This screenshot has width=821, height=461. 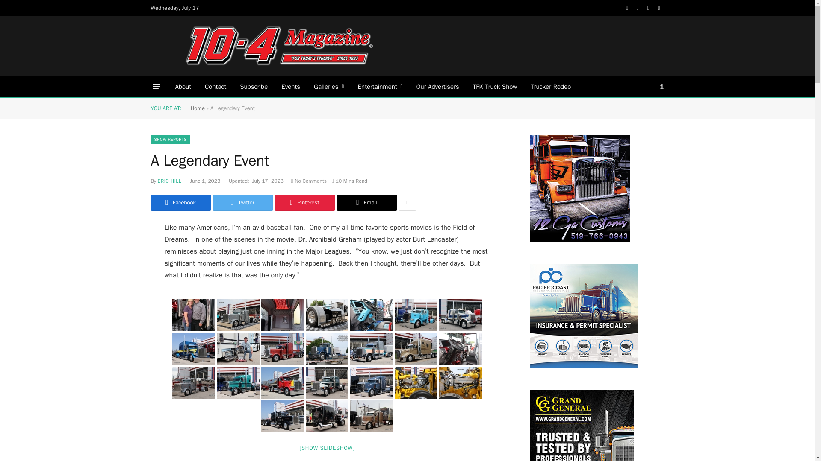 What do you see at coordinates (279, 46) in the screenshot?
I see `10-4 Magazine` at bounding box center [279, 46].